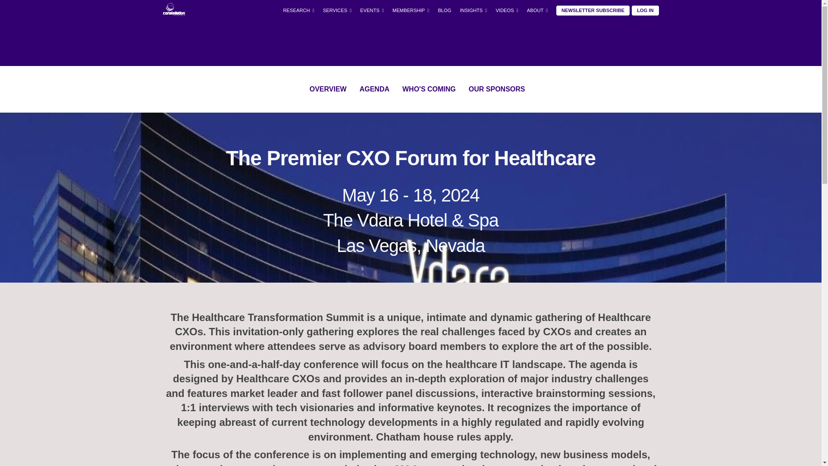 The width and height of the screenshot is (828, 466). I want to click on Analysts, so click(298, 85).